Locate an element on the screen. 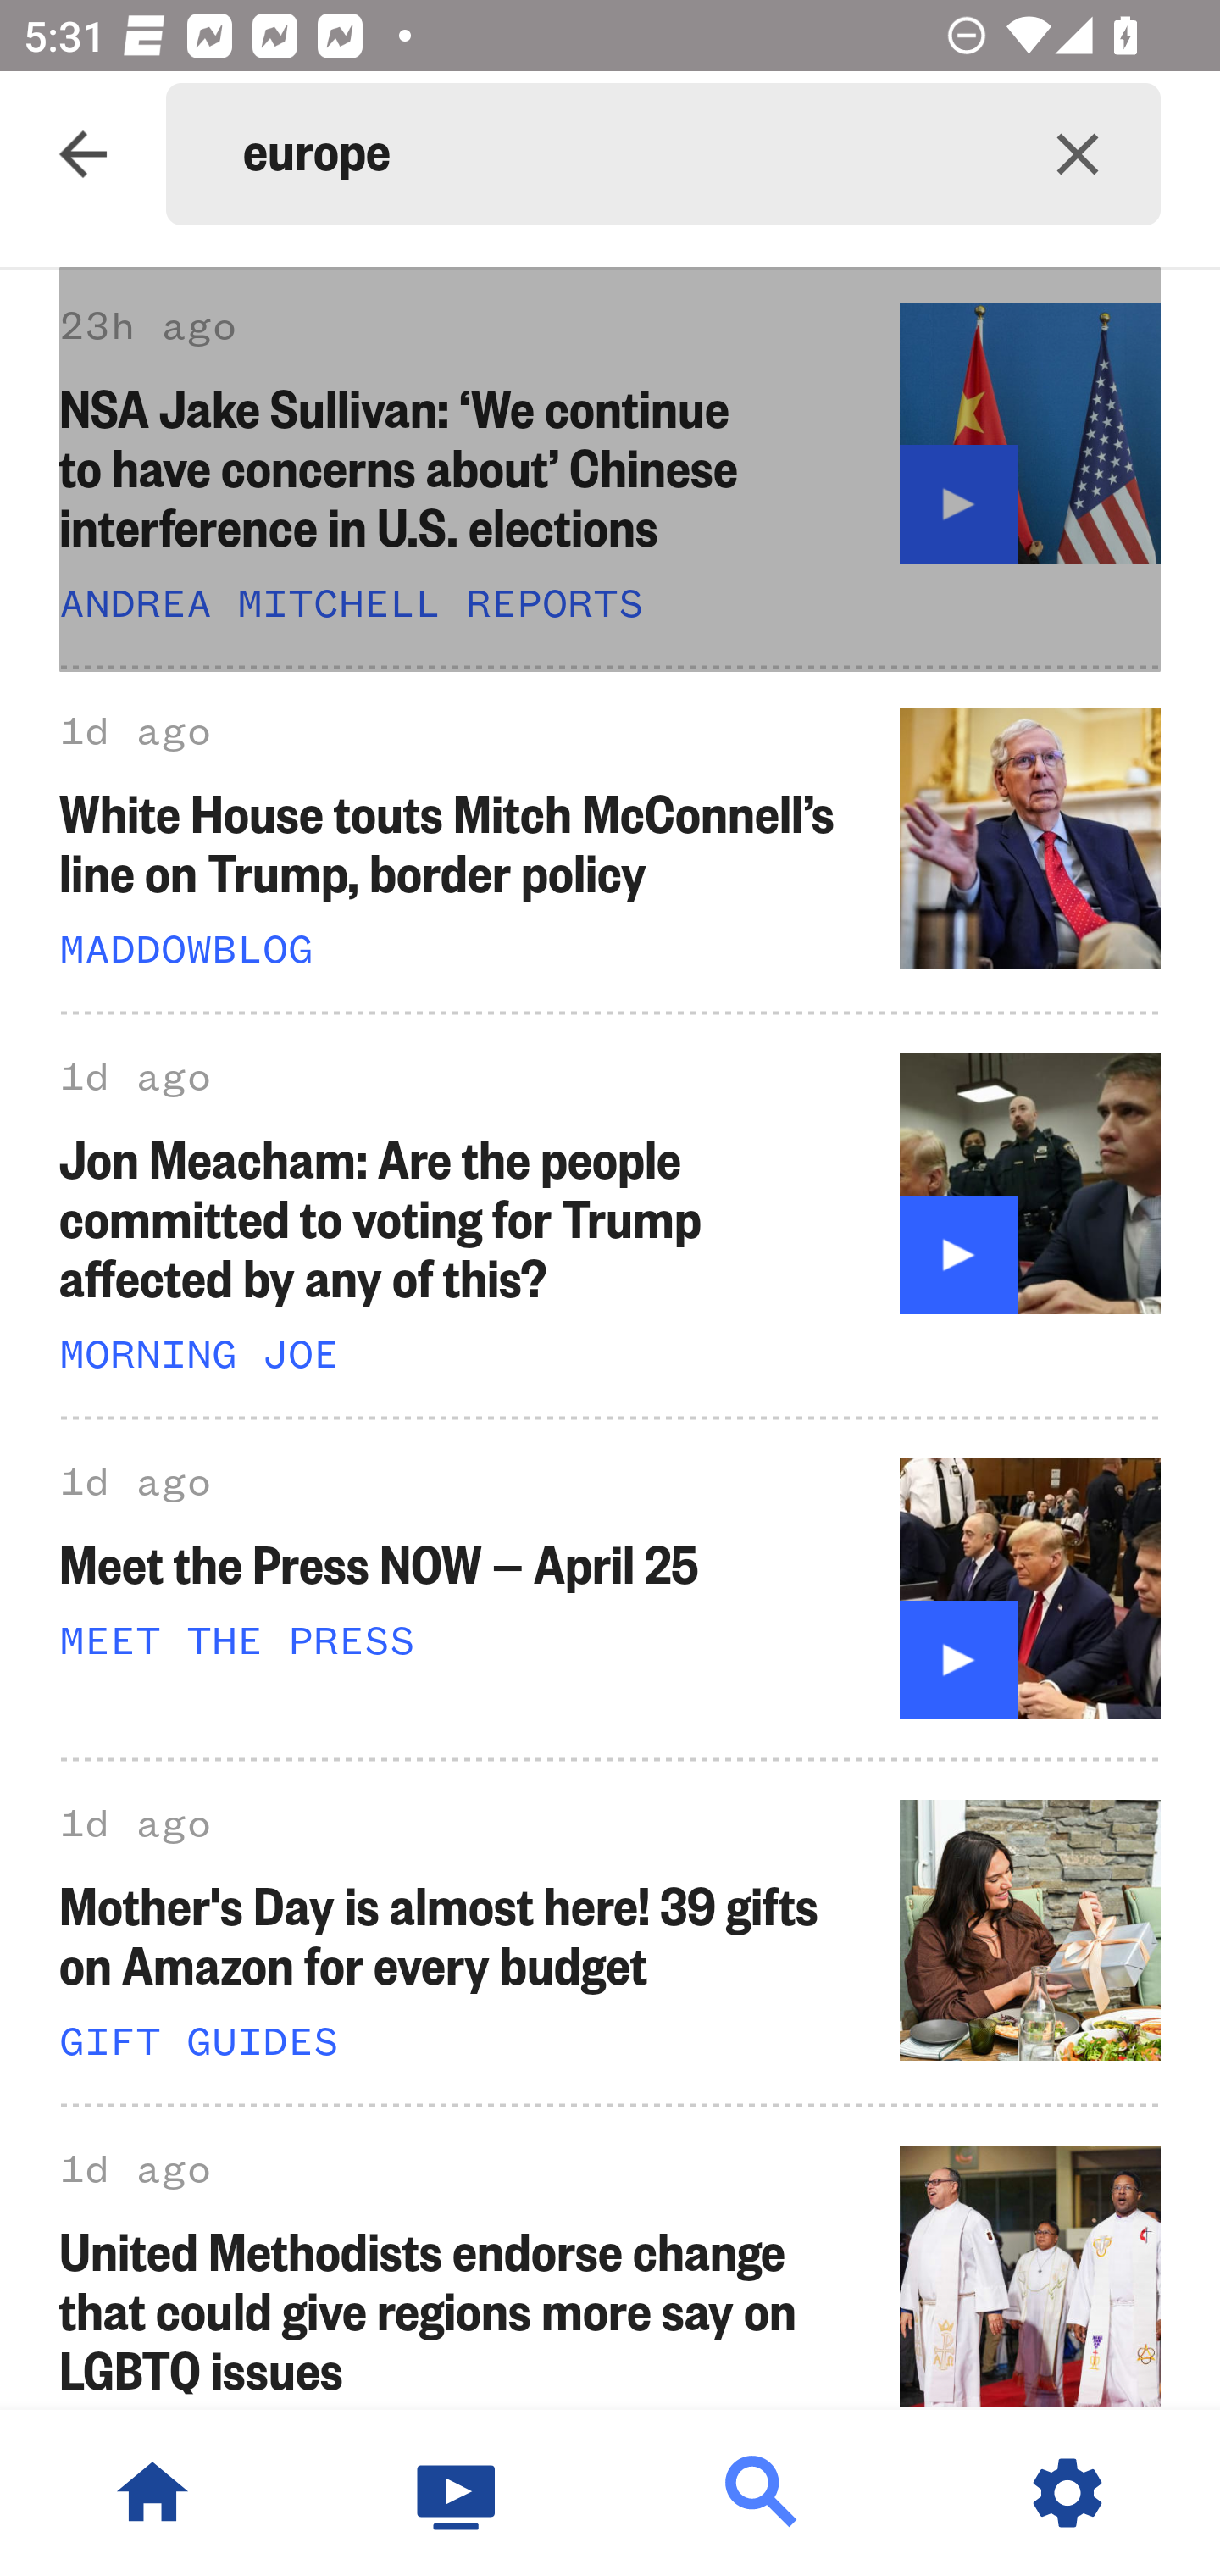 This screenshot has width=1220, height=2576. Watch is located at coordinates (457, 2493).